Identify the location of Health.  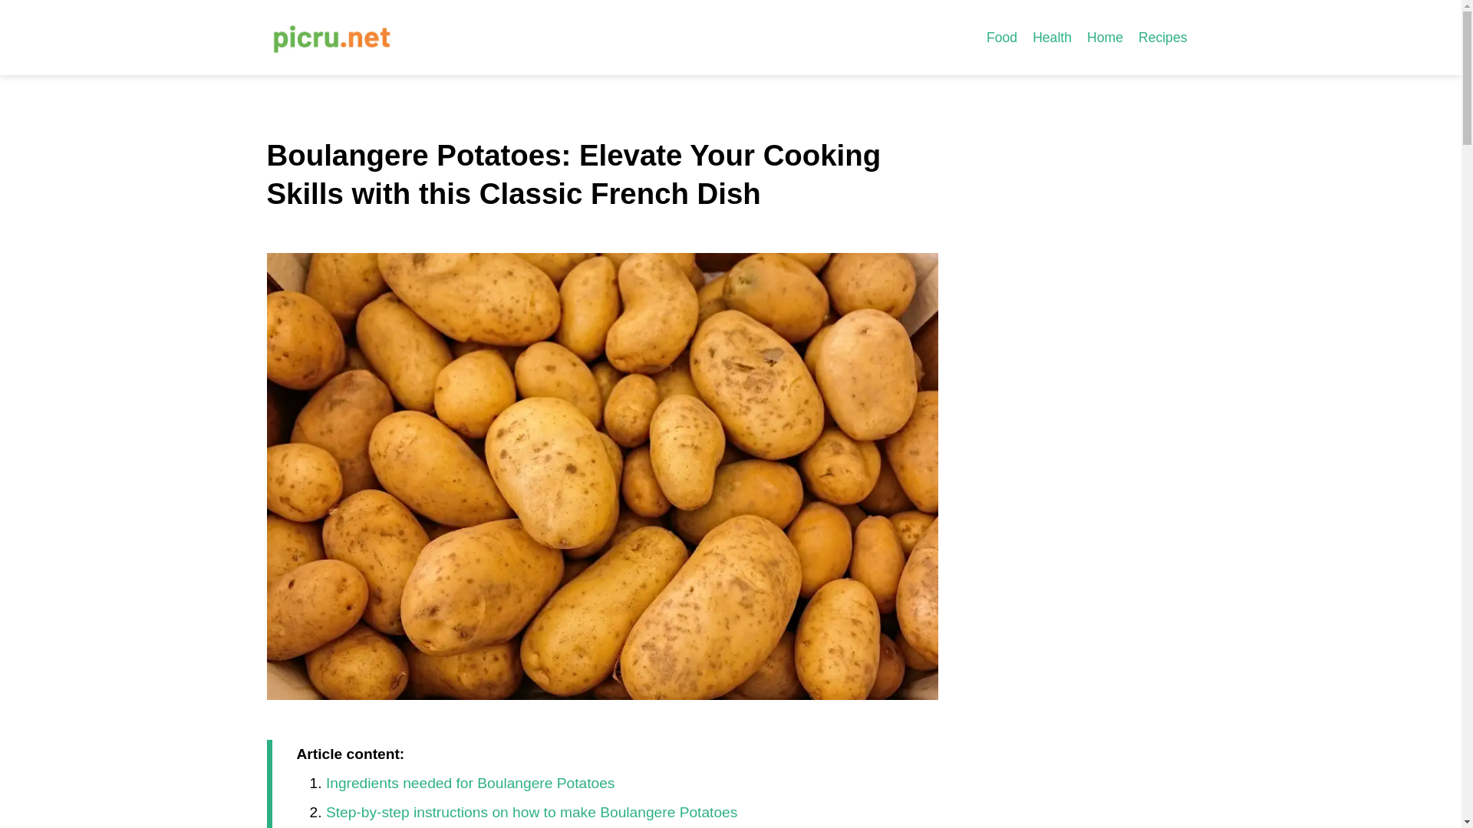
(1053, 37).